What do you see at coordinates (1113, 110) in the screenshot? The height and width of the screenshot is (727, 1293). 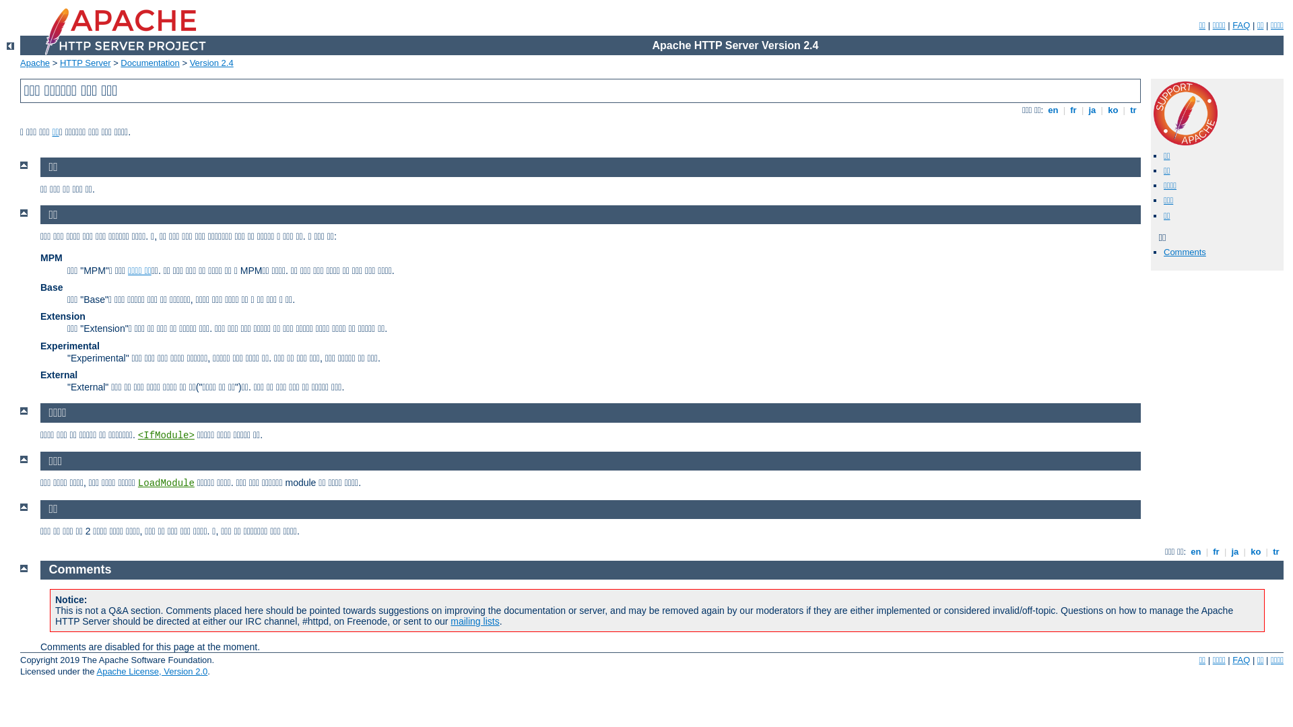 I see ` ko ` at bounding box center [1113, 110].